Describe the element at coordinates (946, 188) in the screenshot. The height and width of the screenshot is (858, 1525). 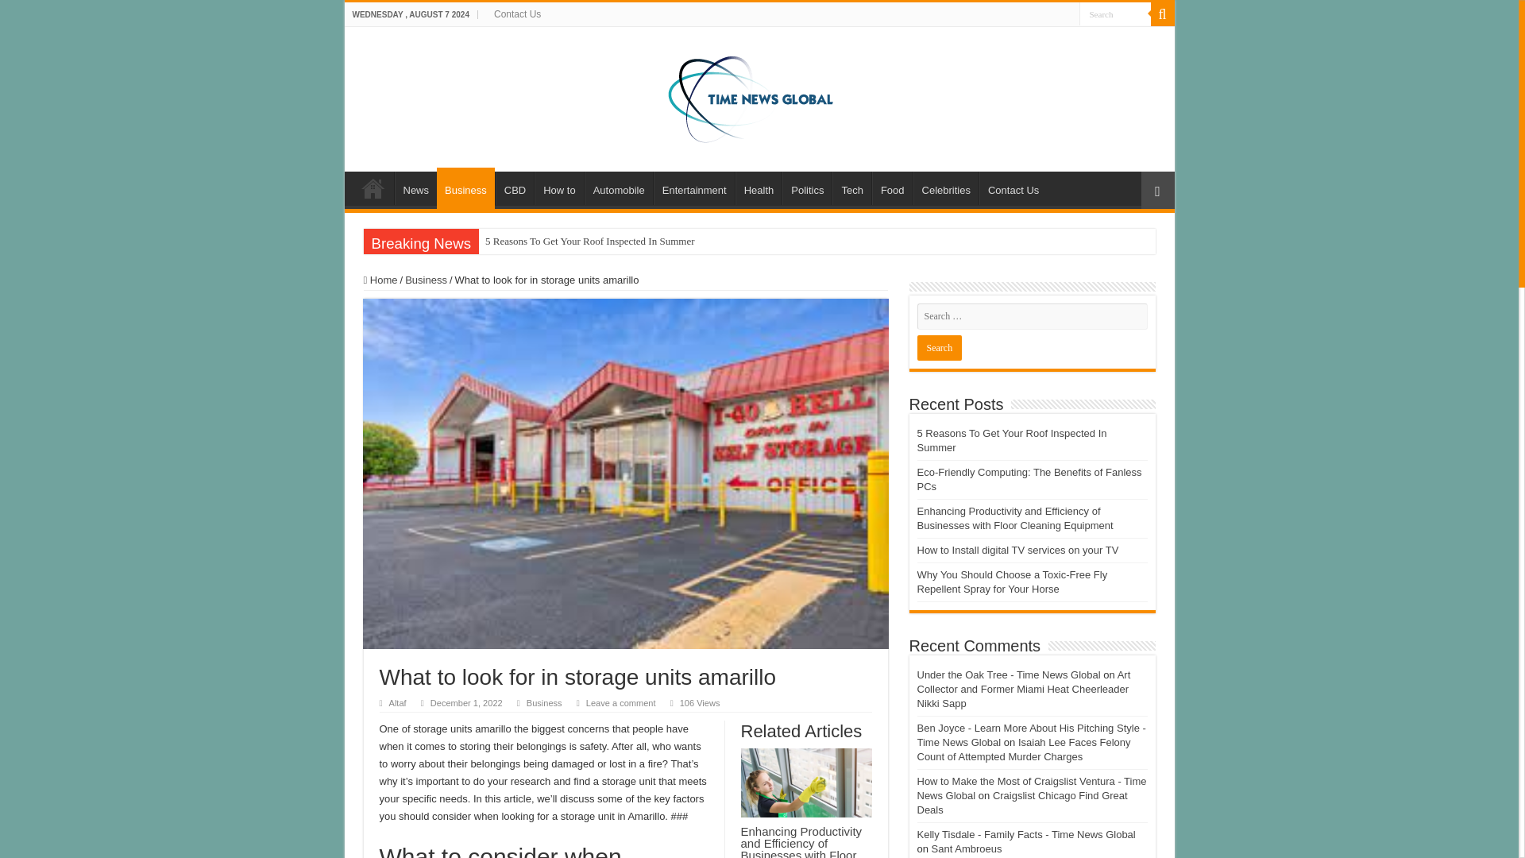
I see `Celebrities` at that location.